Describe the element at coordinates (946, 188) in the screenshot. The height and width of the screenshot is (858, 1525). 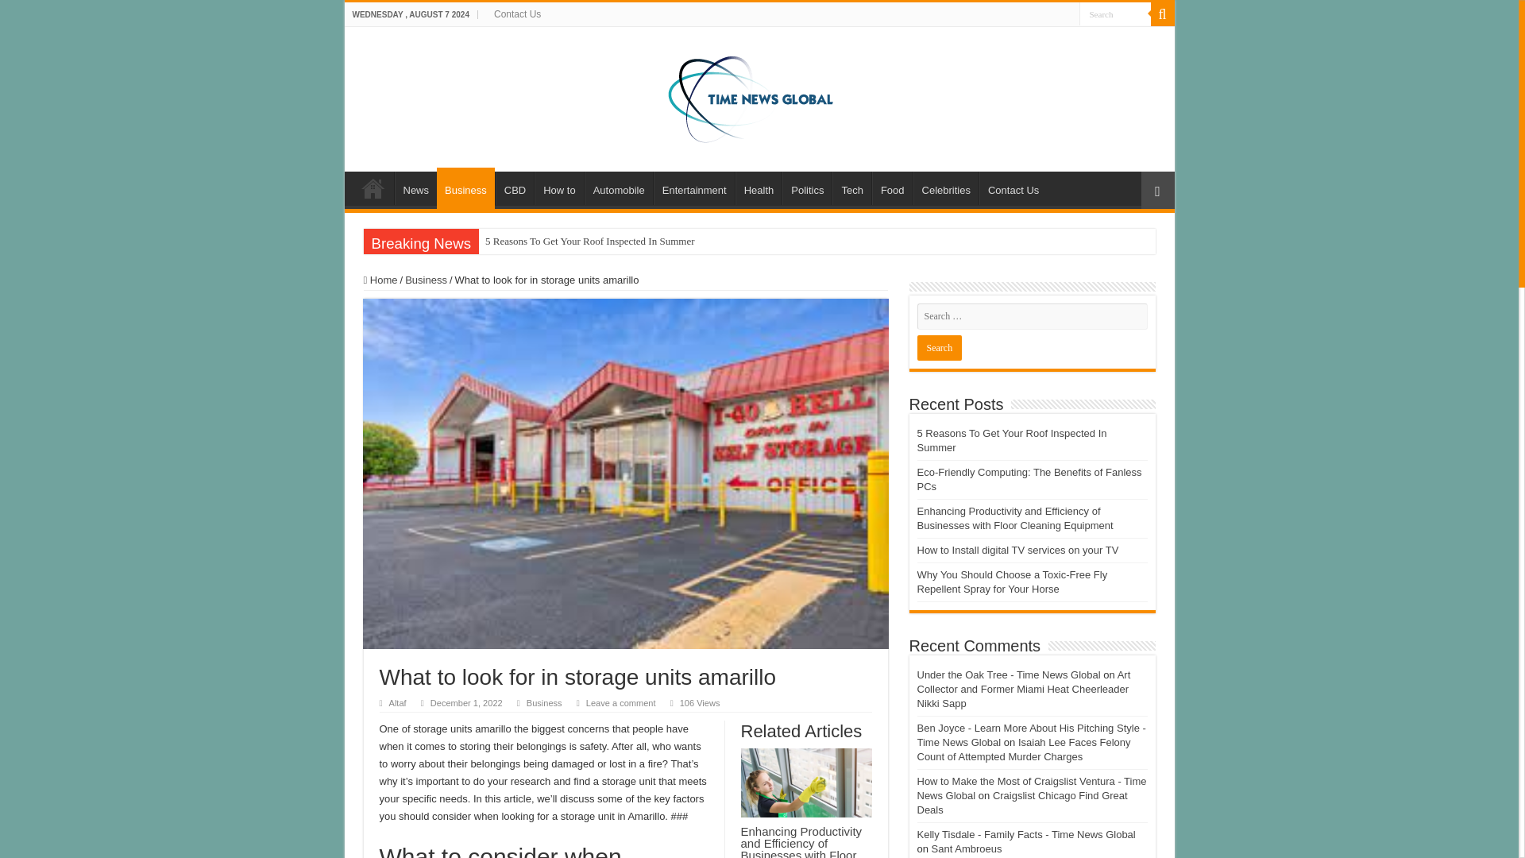
I see `Celebrities` at that location.